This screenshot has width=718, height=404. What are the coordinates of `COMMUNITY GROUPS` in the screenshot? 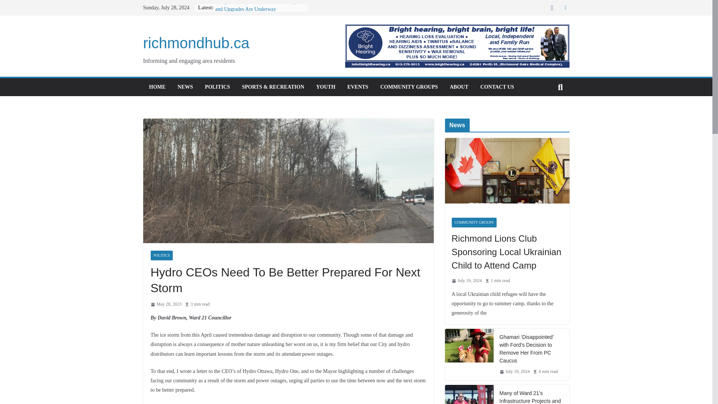 It's located at (409, 87).